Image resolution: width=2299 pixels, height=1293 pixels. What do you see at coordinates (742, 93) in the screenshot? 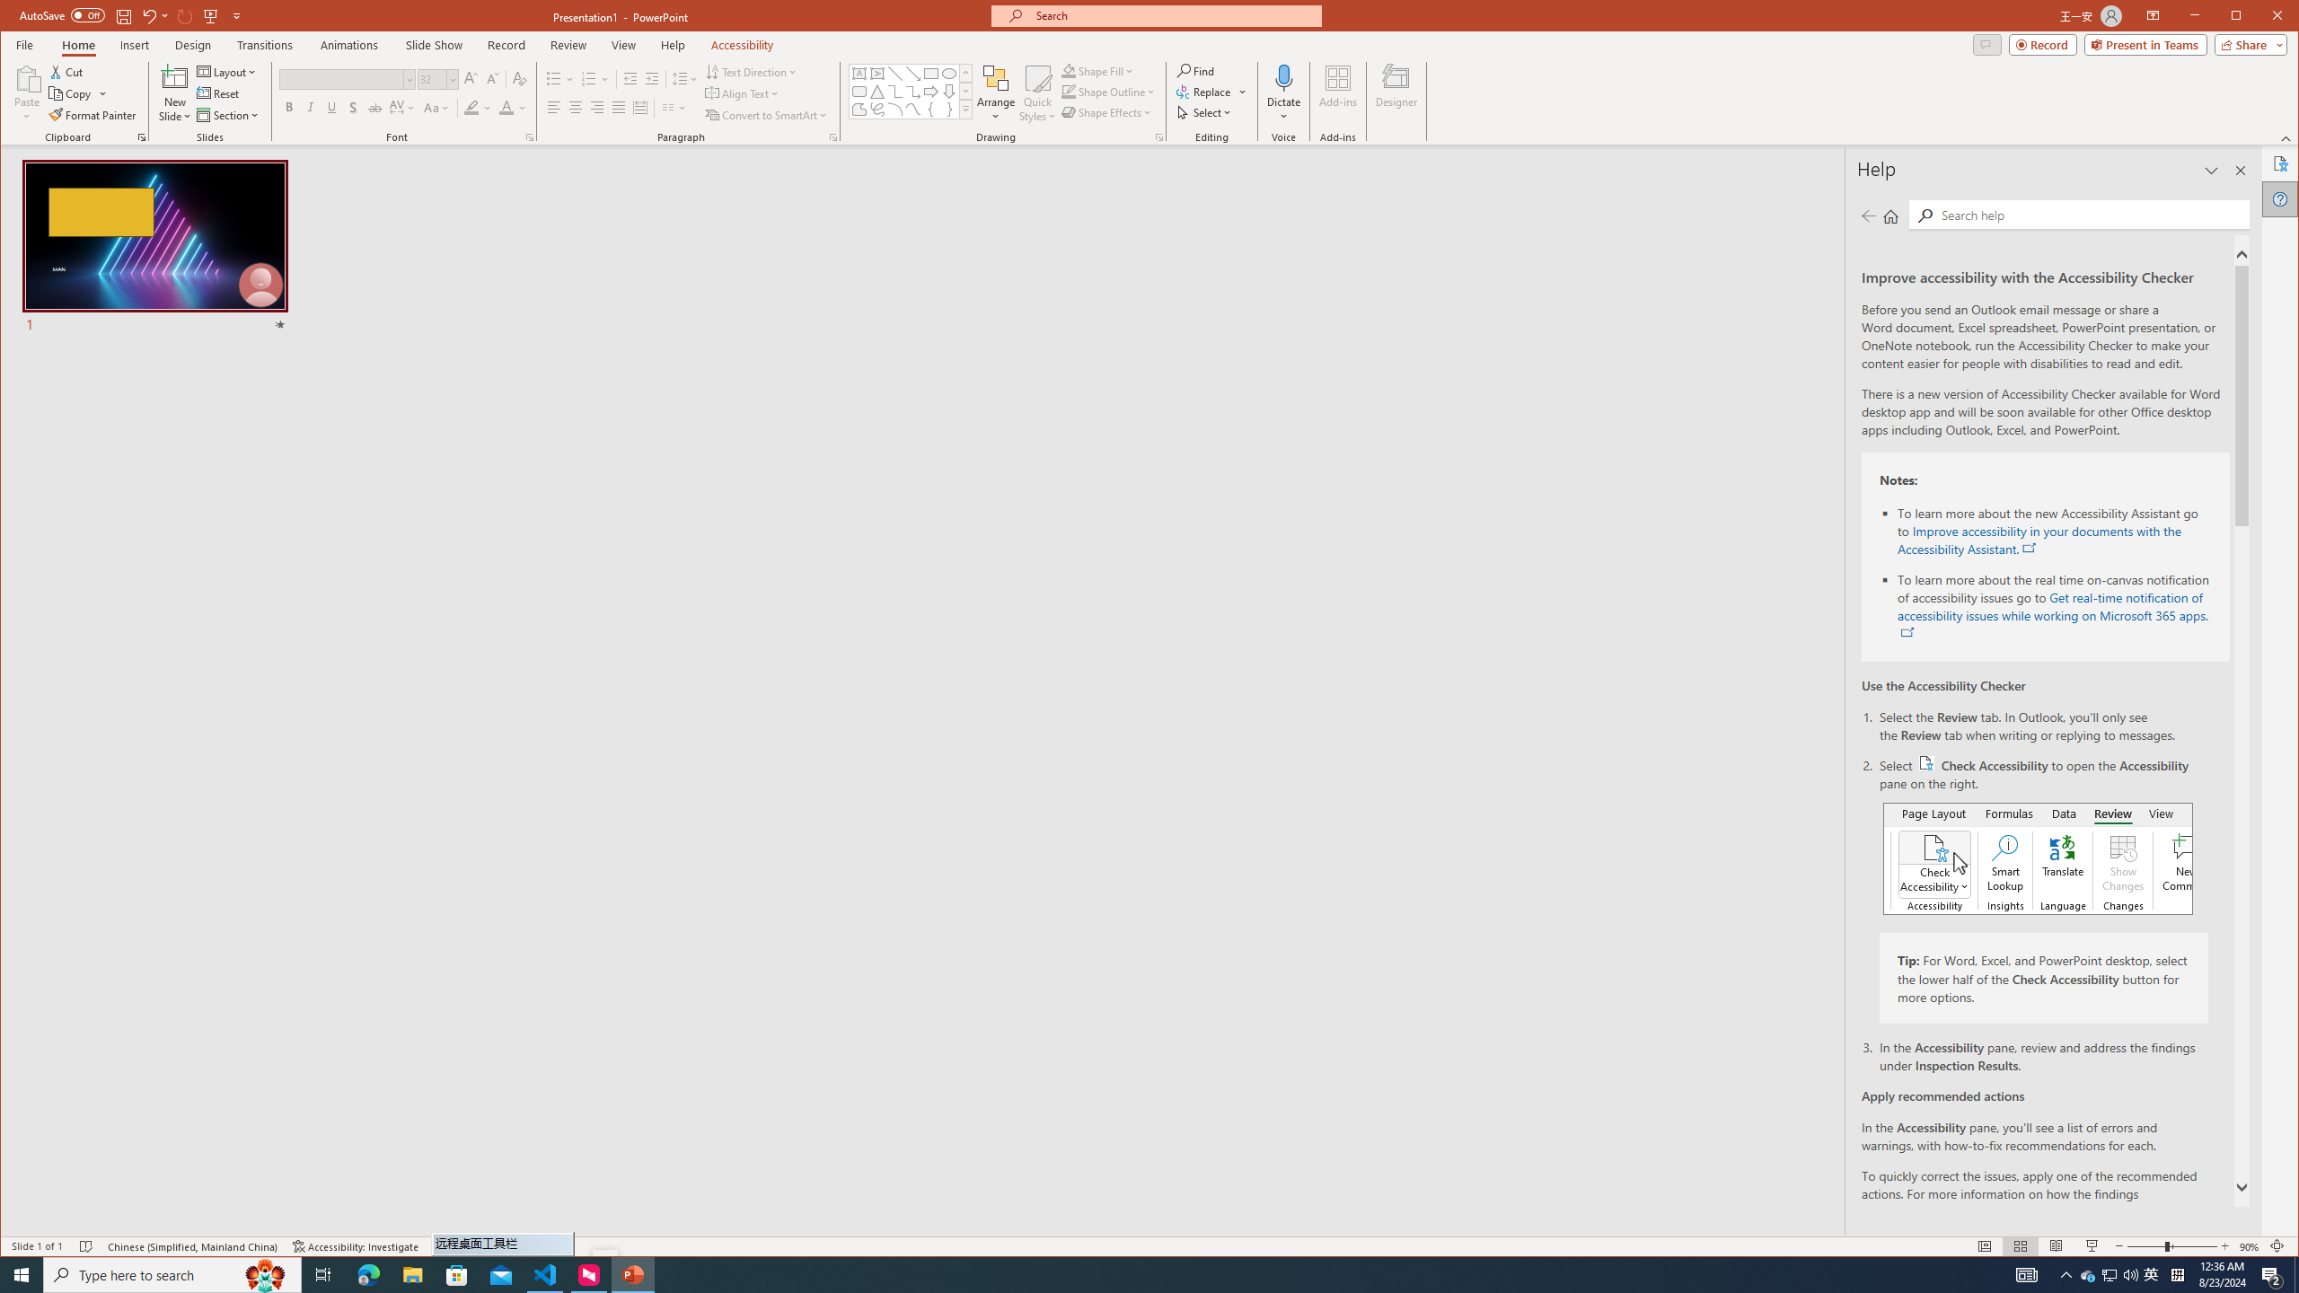
I see `Align Text` at bounding box center [742, 93].